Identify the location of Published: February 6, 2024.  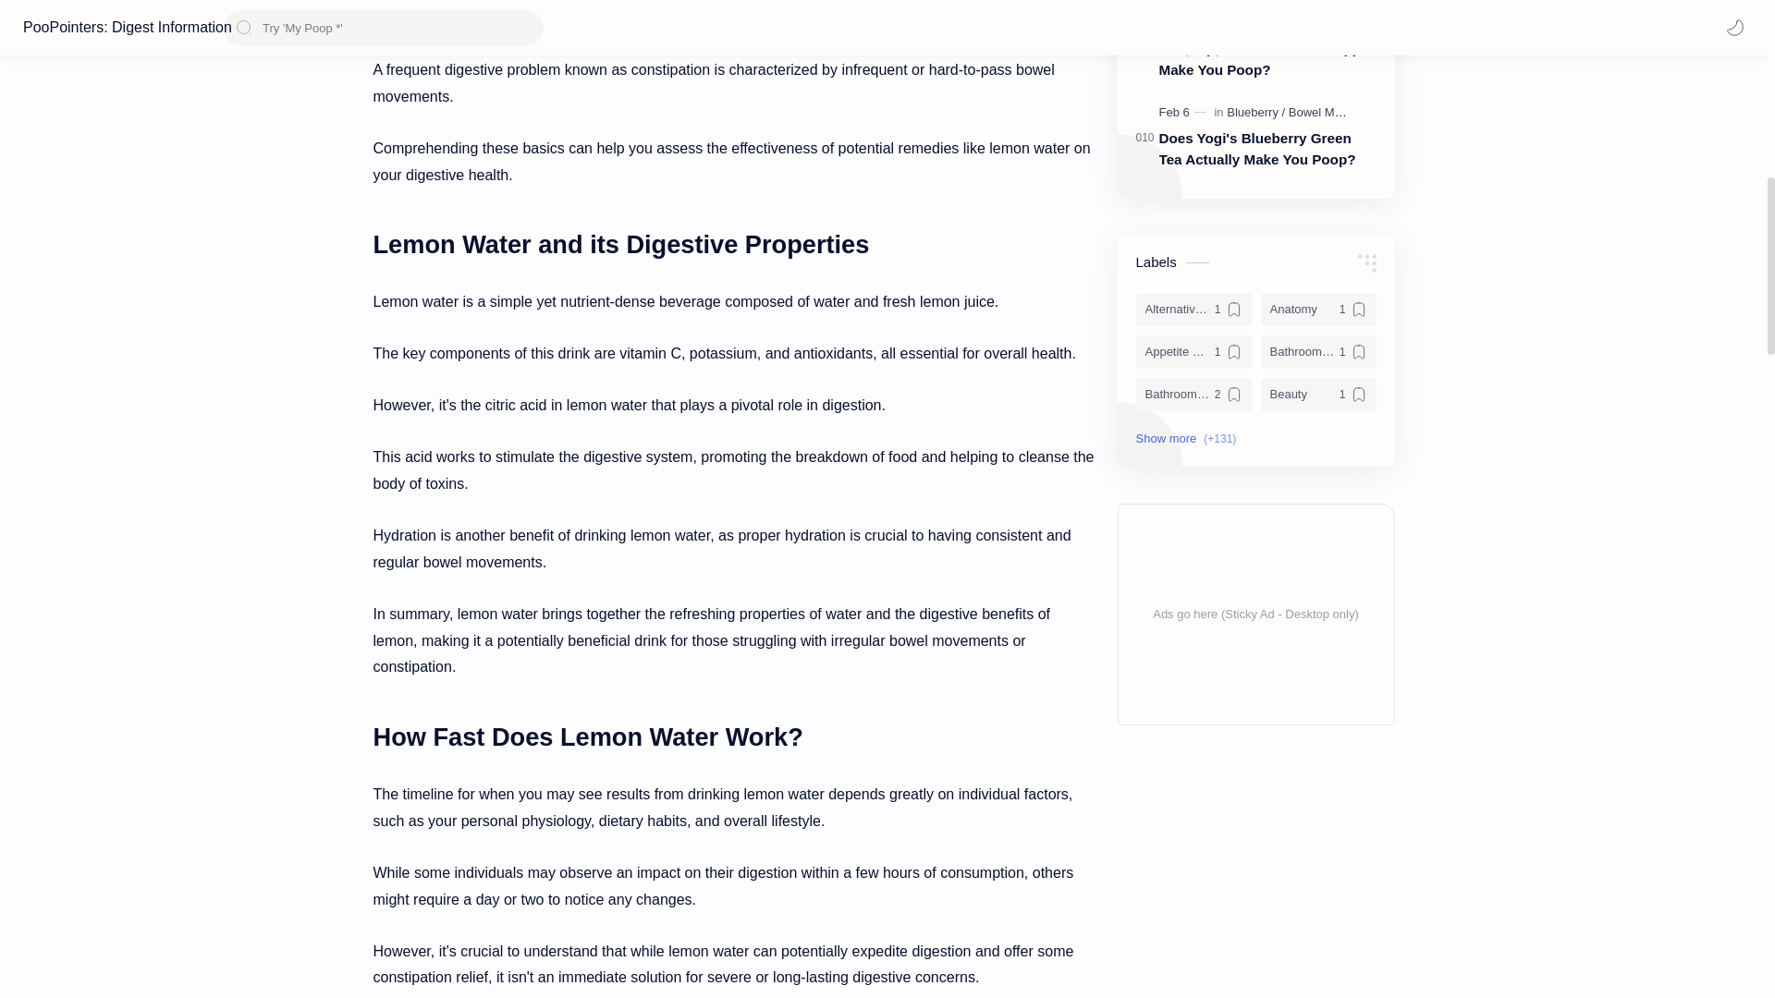
(1184, 113).